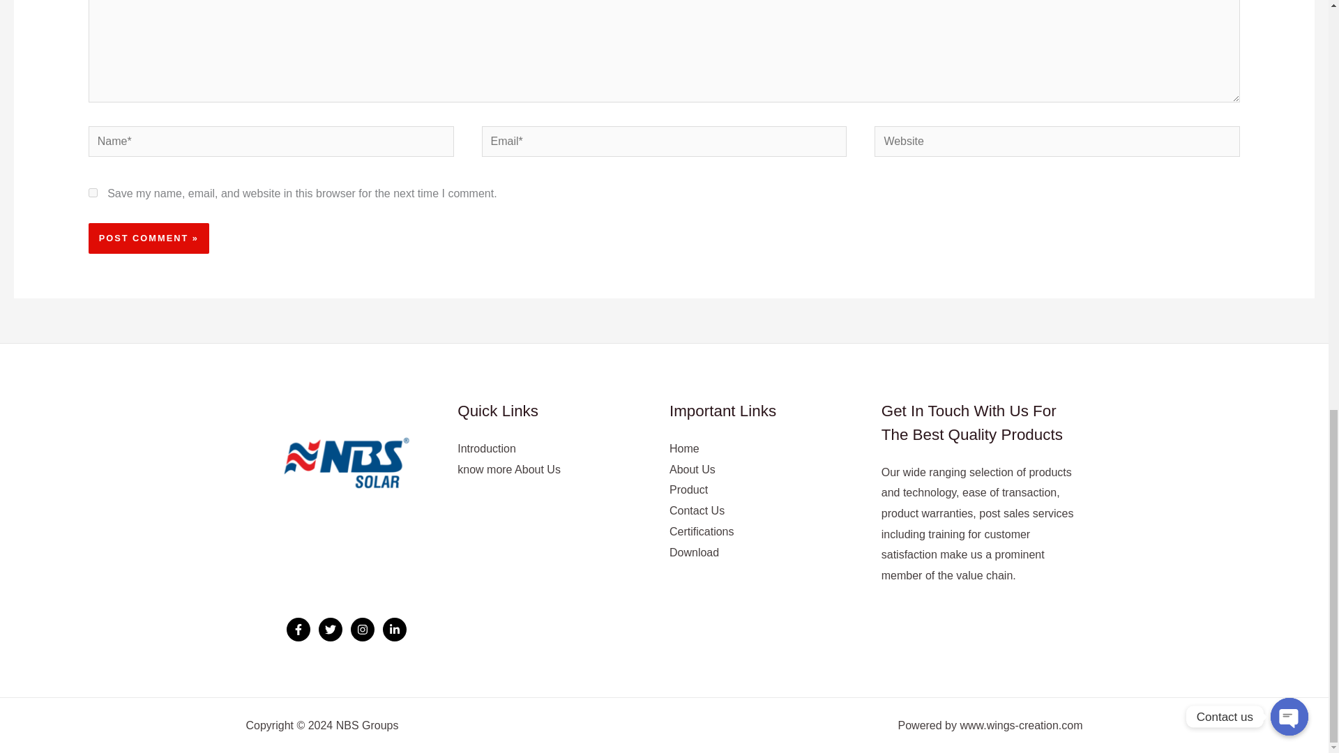 The width and height of the screenshot is (1339, 753). What do you see at coordinates (684, 449) in the screenshot?
I see `Home` at bounding box center [684, 449].